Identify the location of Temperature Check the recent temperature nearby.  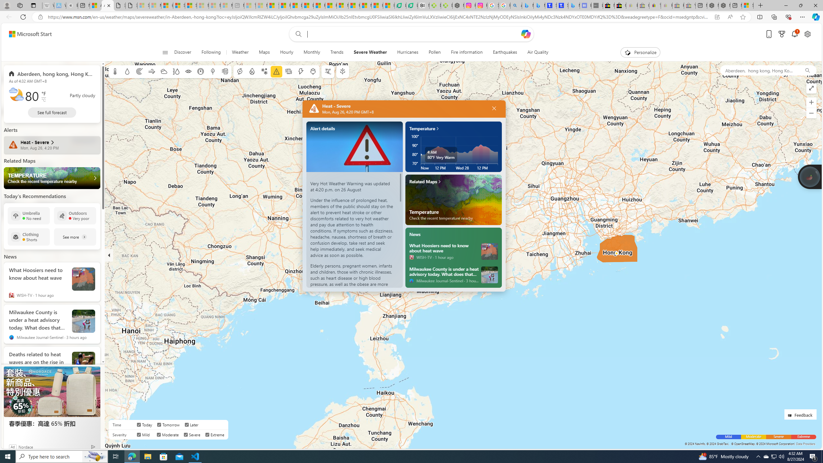
(52, 178).